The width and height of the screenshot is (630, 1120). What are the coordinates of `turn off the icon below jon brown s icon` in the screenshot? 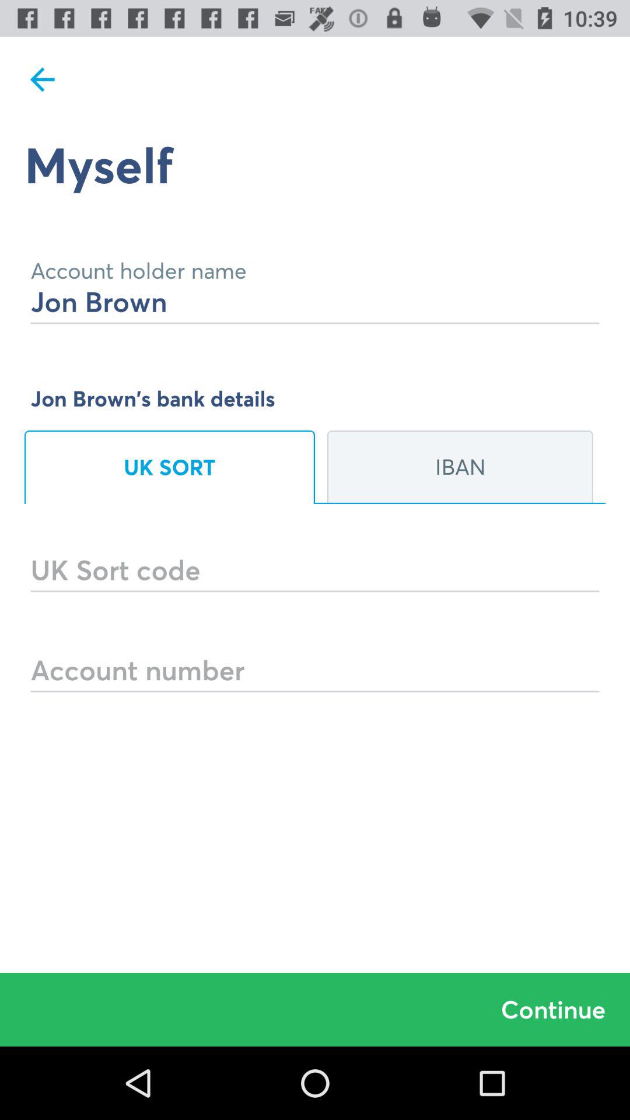 It's located at (460, 467).